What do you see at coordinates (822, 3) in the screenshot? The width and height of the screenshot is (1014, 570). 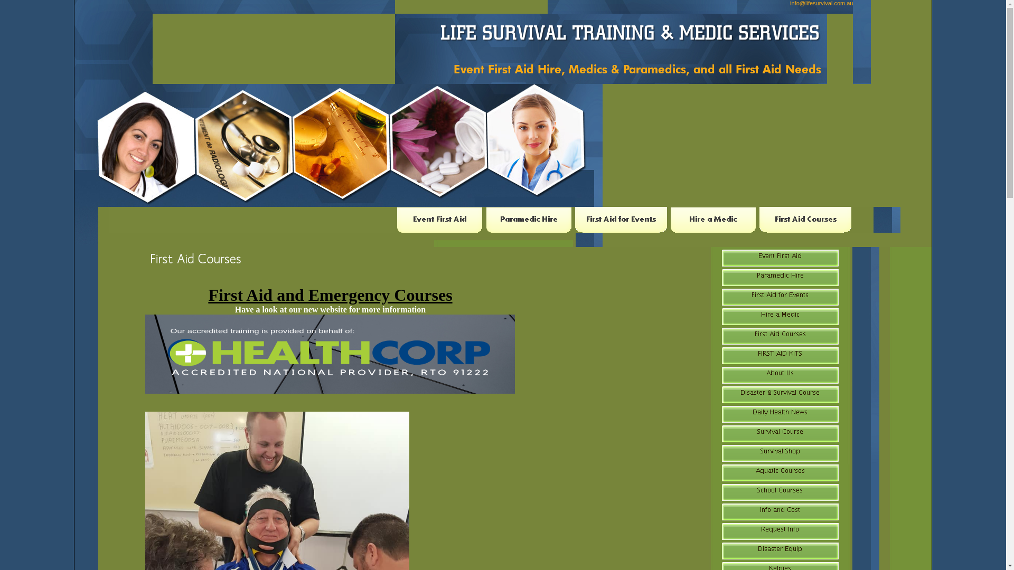 I see `info@lifesurvival.com.au` at bounding box center [822, 3].